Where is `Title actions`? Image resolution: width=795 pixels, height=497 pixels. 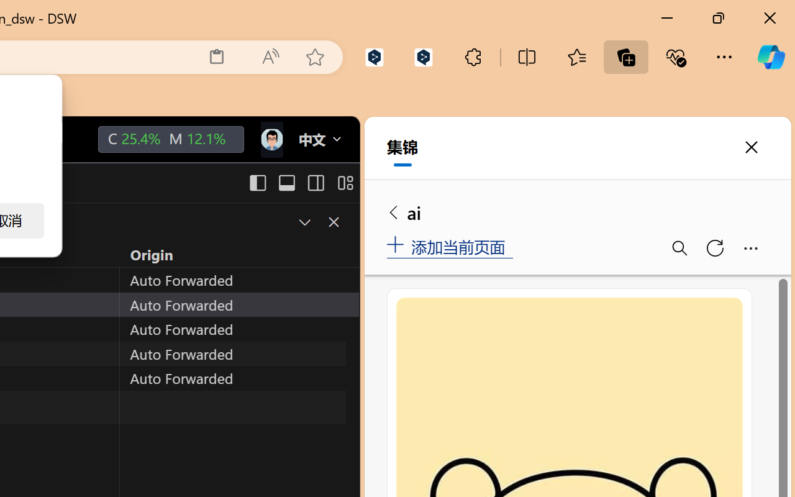 Title actions is located at coordinates (301, 183).